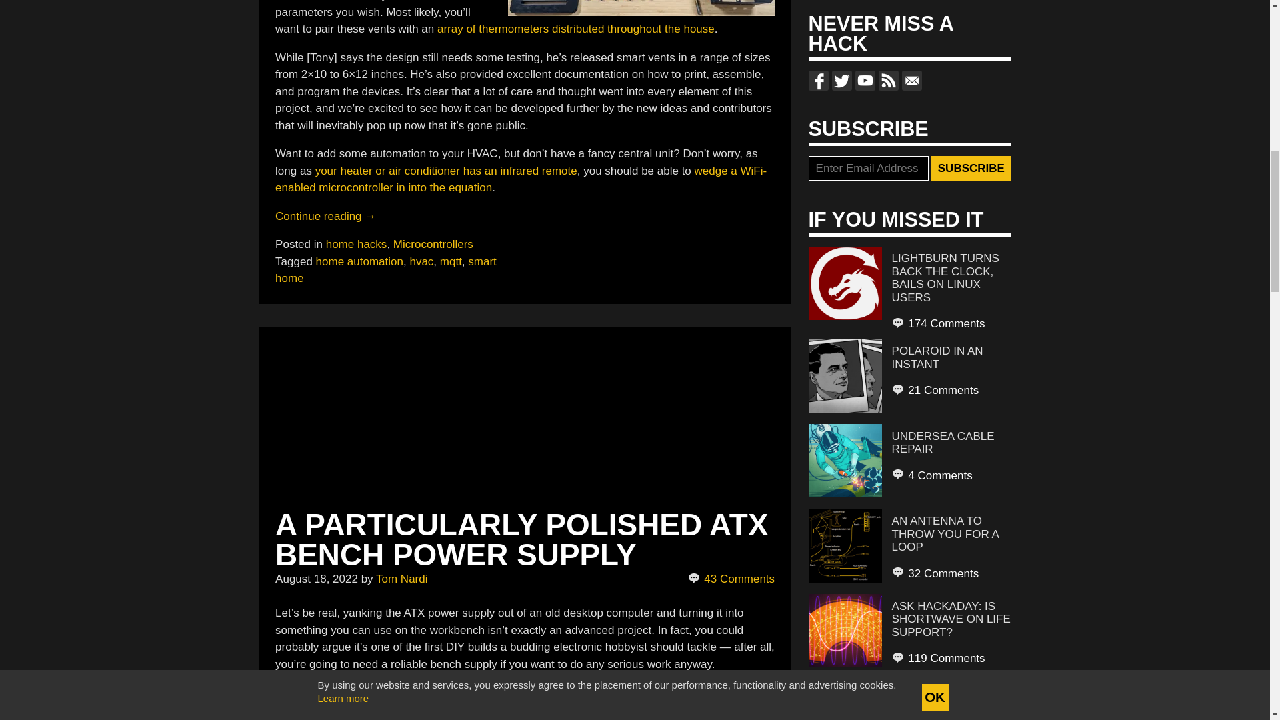  Describe the element at coordinates (401, 579) in the screenshot. I see `Tom Nardi` at that location.